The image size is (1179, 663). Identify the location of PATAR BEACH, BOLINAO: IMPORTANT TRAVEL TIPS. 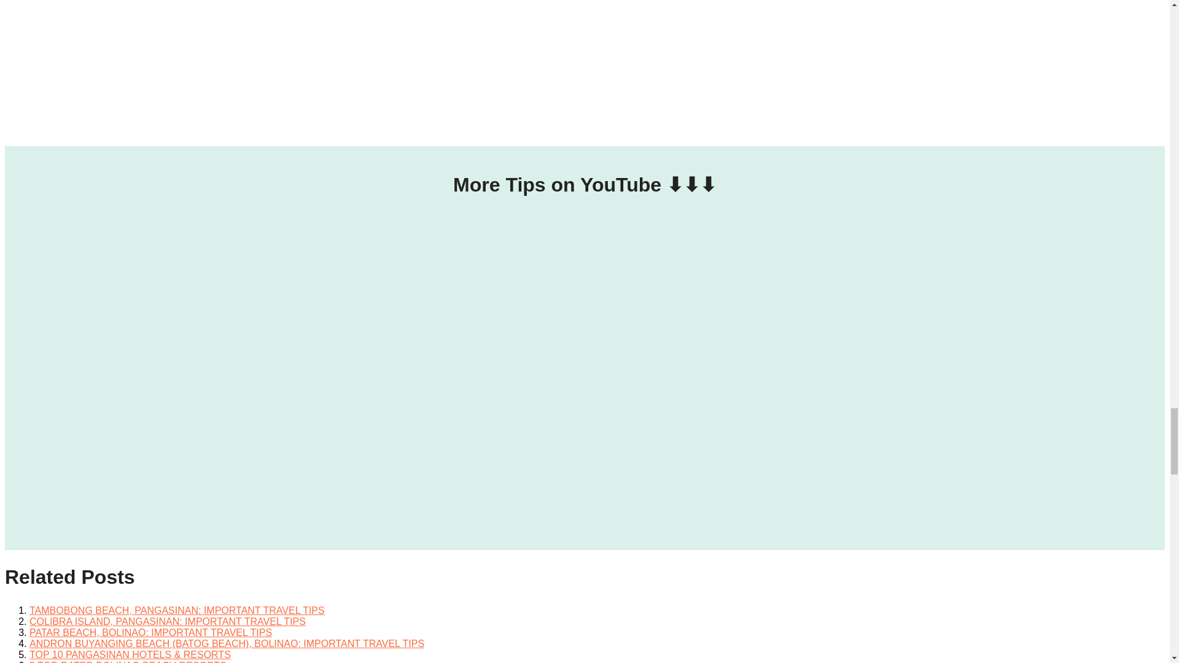
(151, 632).